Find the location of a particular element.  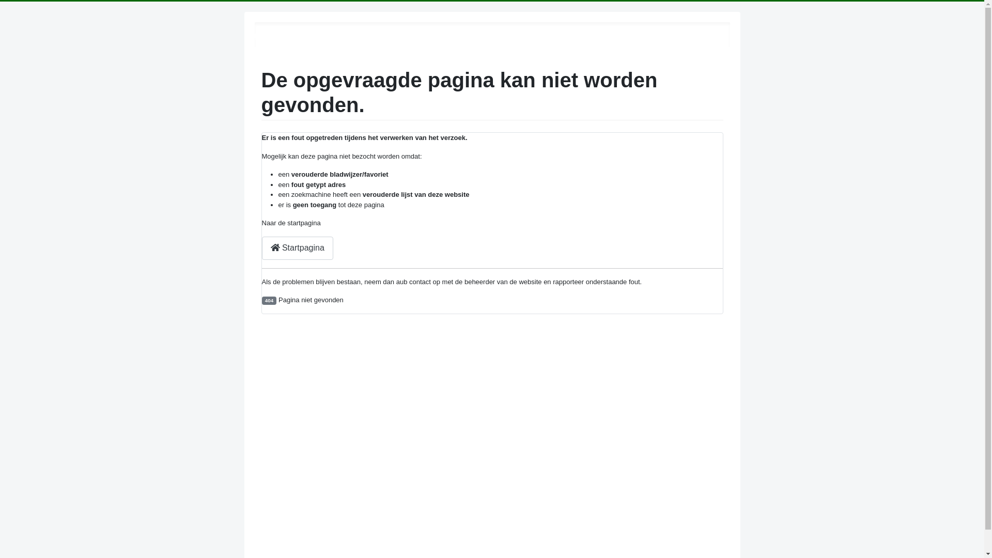

Startpagina is located at coordinates (297, 248).